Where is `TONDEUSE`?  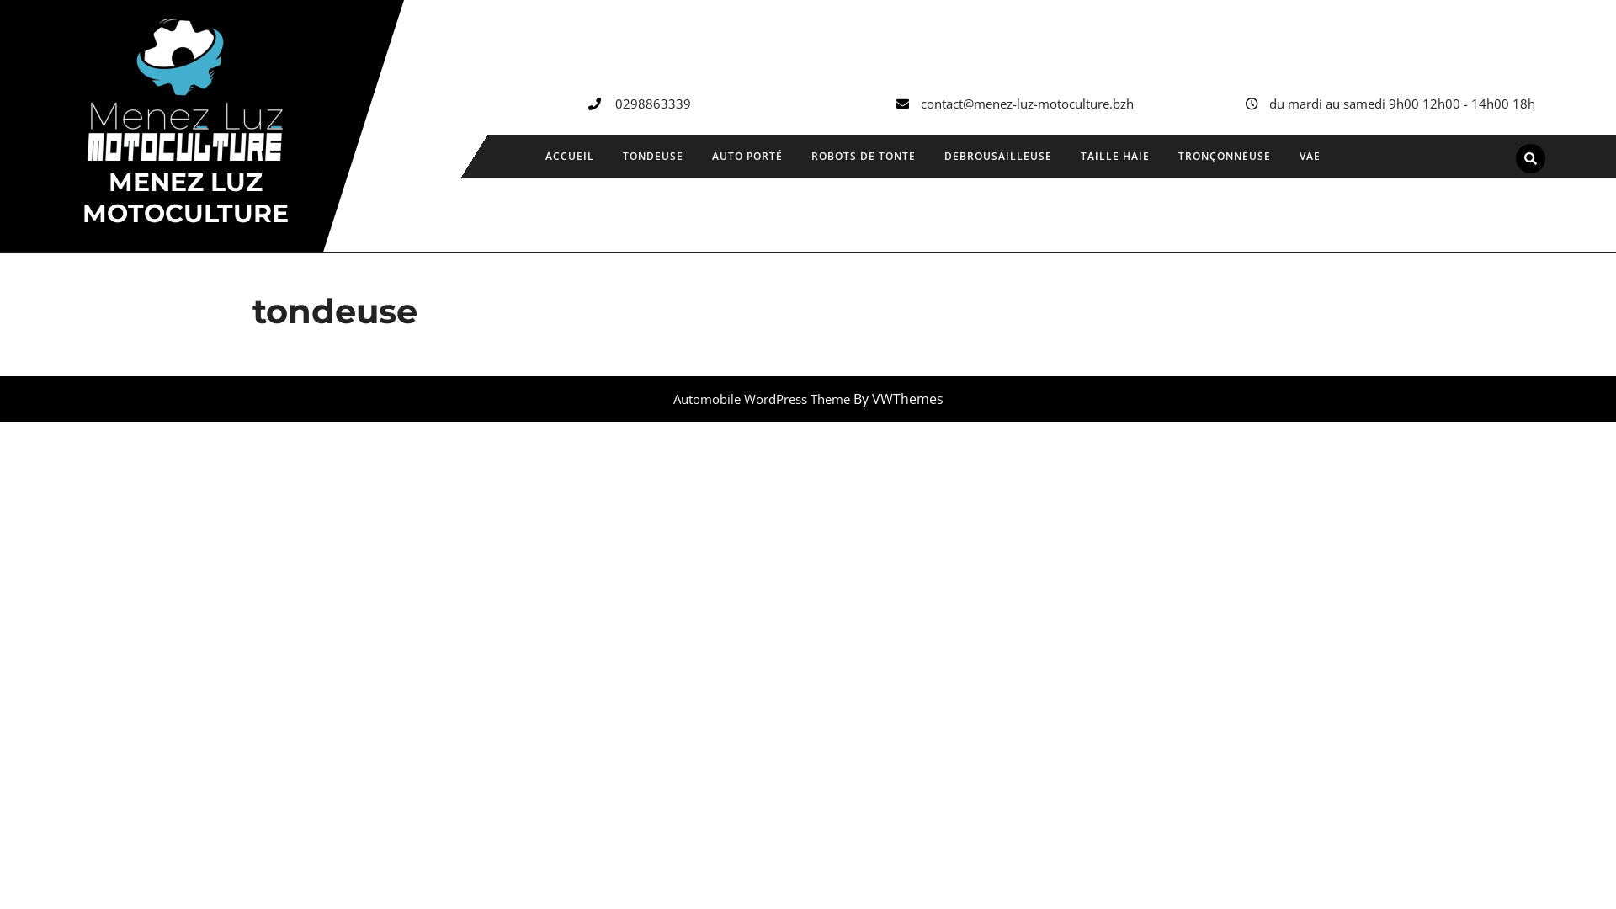
TONDEUSE is located at coordinates (653, 157).